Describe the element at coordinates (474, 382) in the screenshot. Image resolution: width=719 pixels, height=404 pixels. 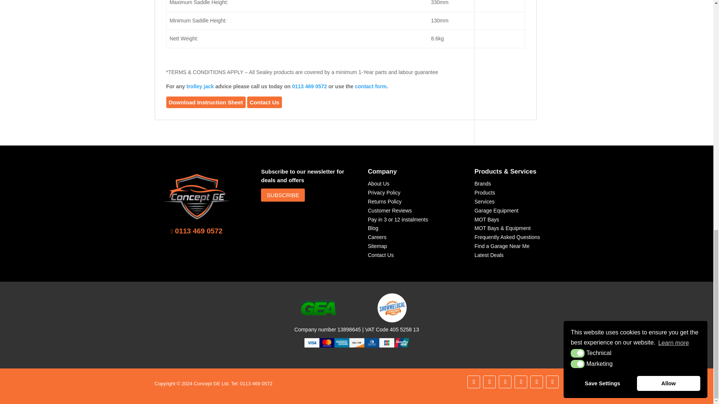
I see `Follow on LinkedIn` at that location.